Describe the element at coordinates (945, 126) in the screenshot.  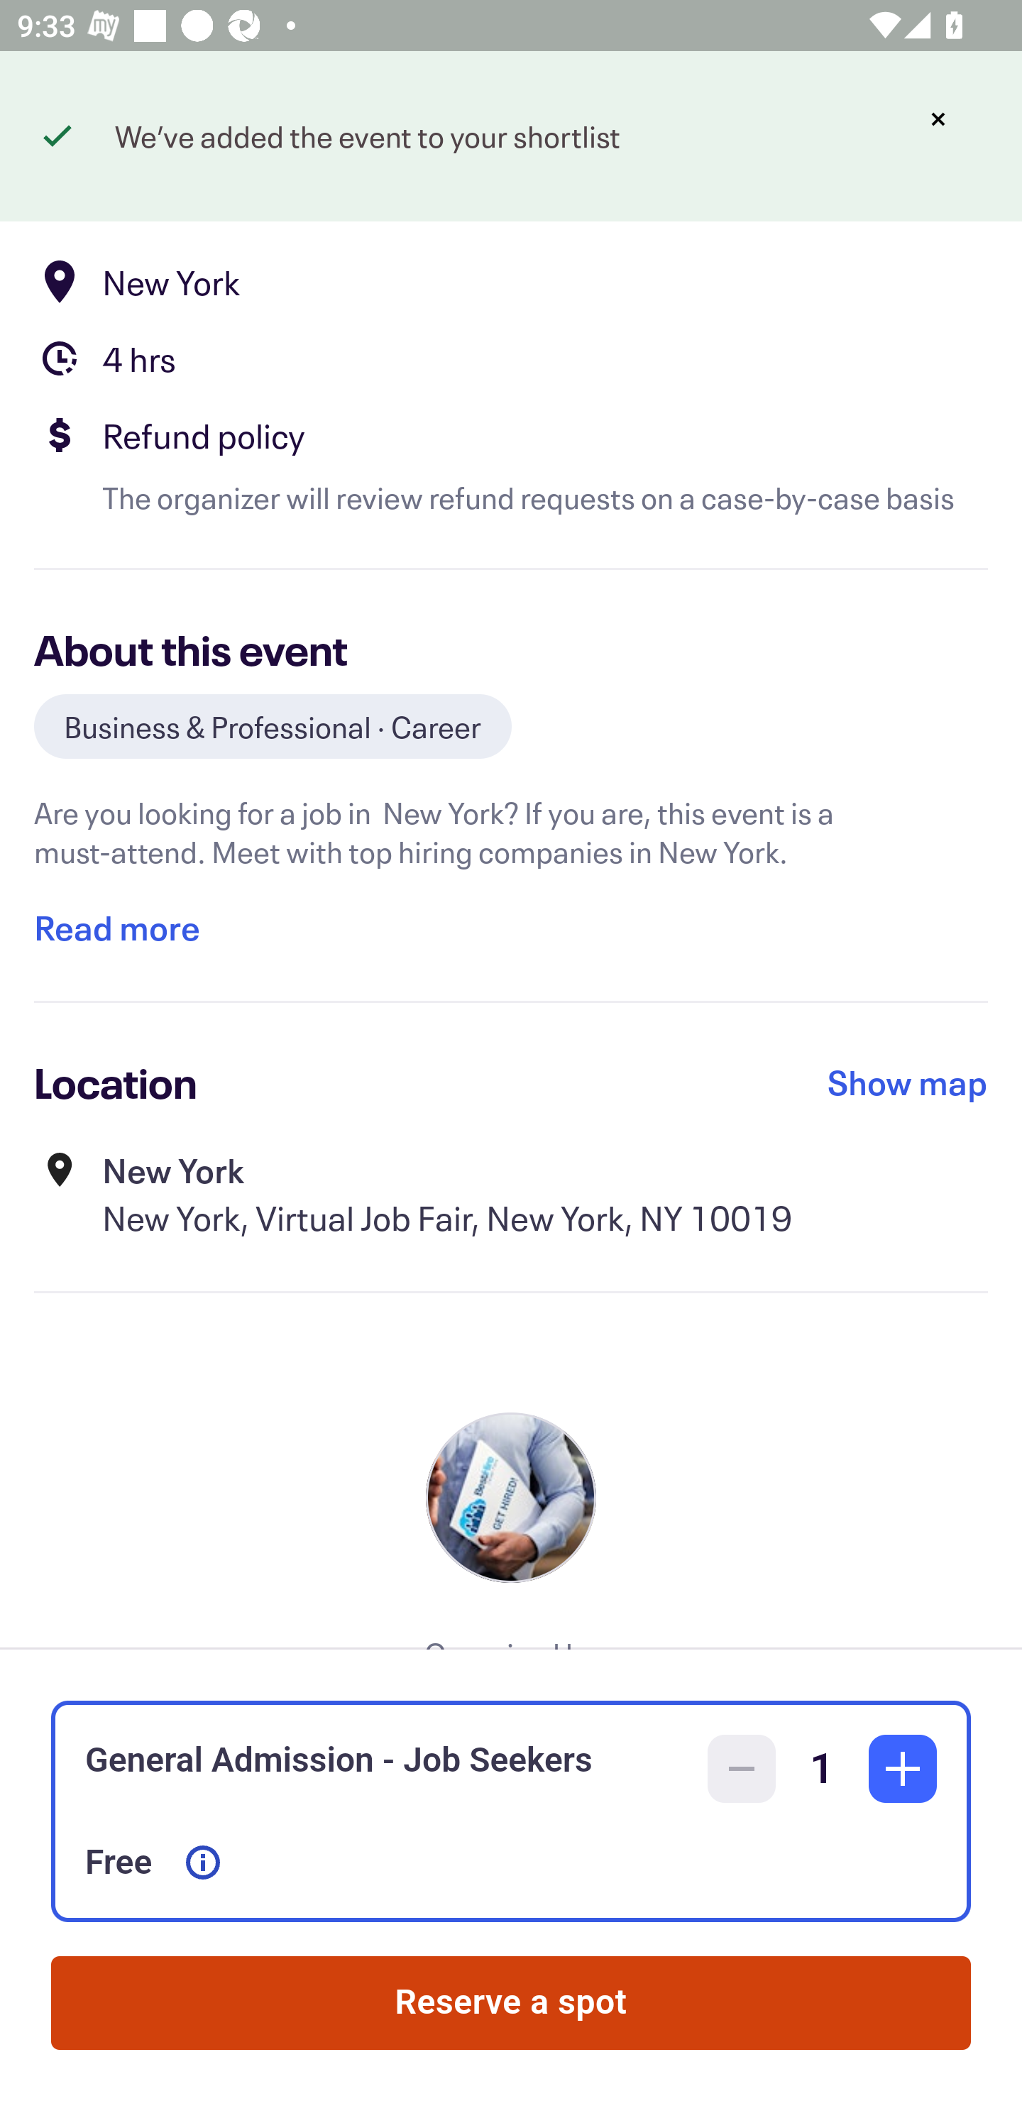
I see `Share` at that location.